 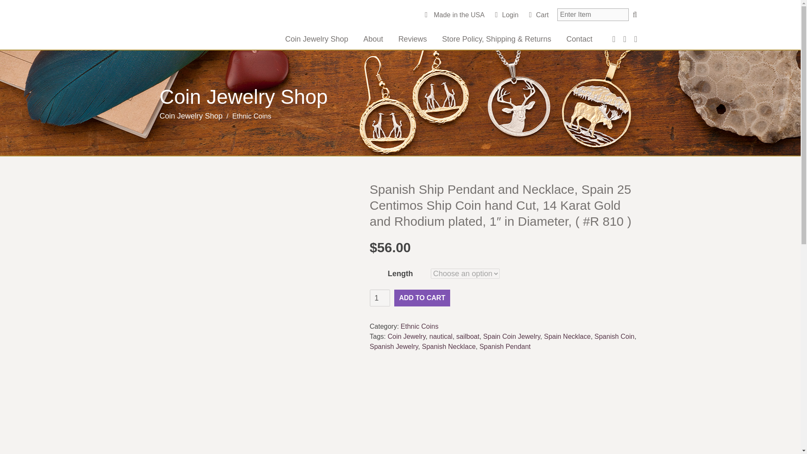 What do you see at coordinates (419, 326) in the screenshot?
I see `Ethnic Coins` at bounding box center [419, 326].